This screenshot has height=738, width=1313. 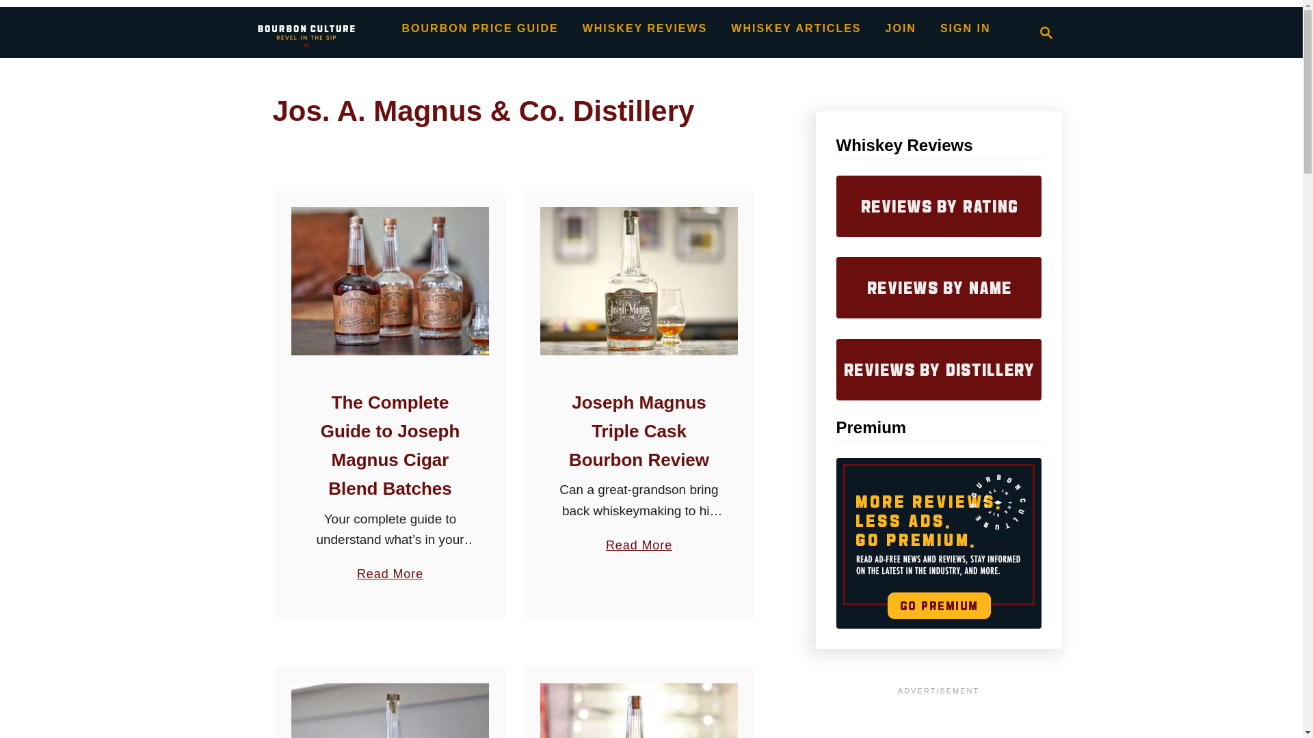 I want to click on JOIN, so click(x=480, y=28).